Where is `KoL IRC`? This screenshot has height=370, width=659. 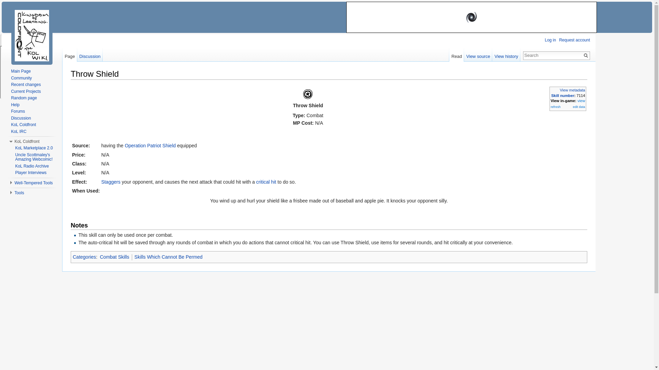 KoL IRC is located at coordinates (19, 131).